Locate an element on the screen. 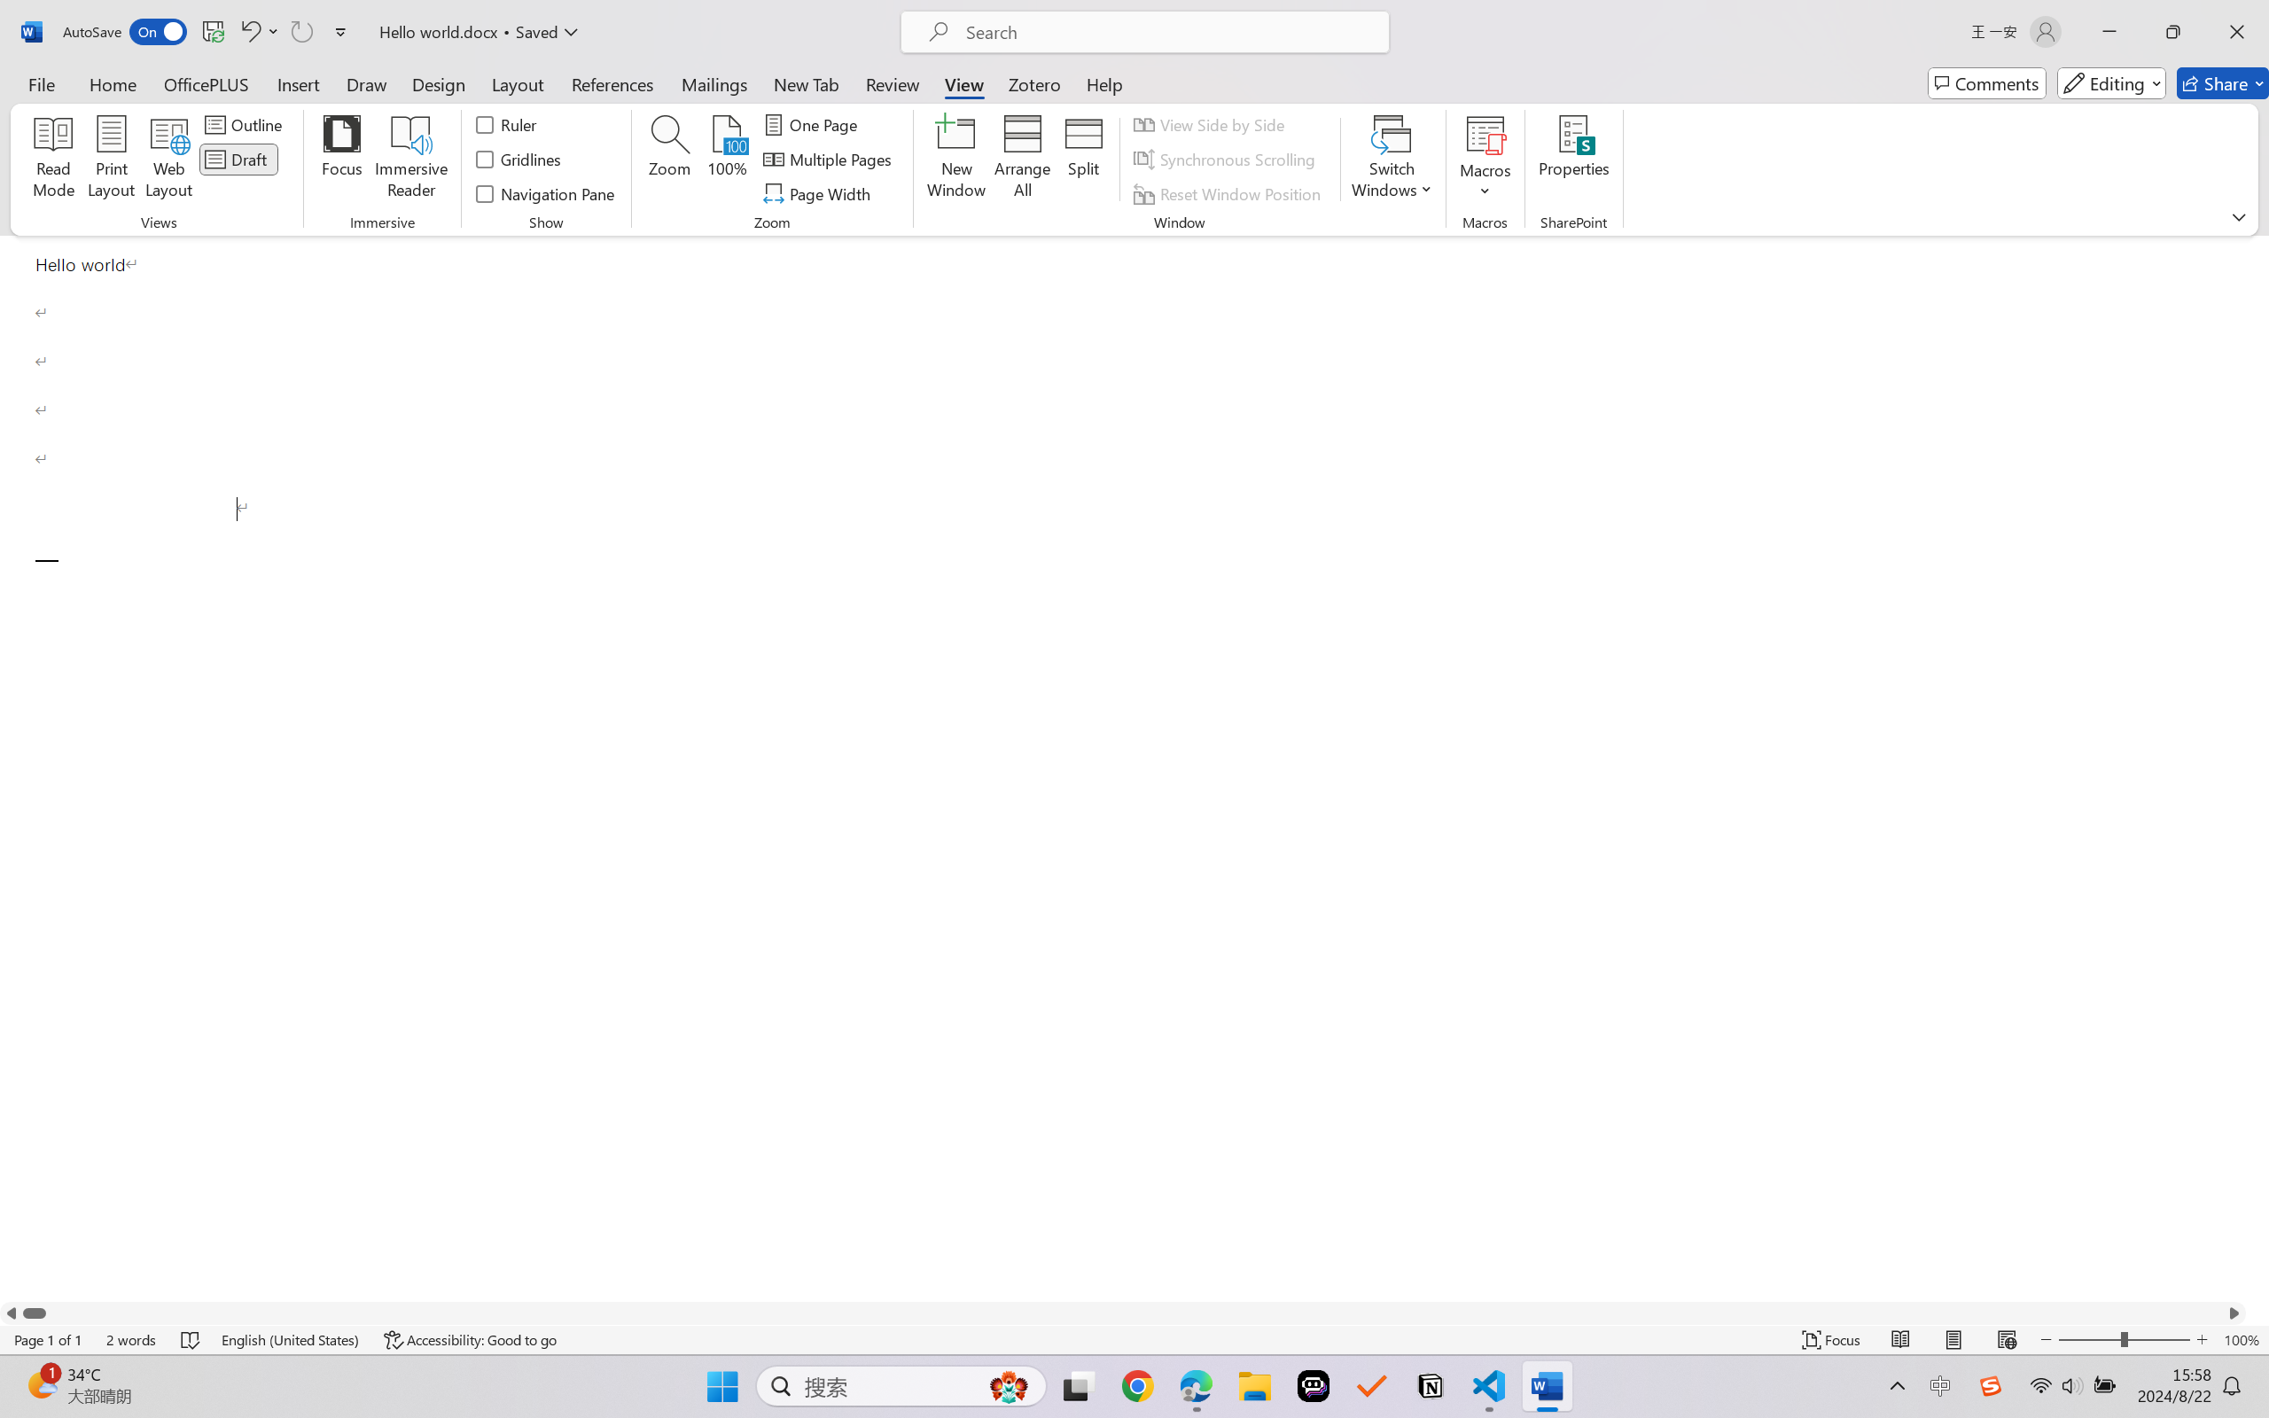 The height and width of the screenshot is (1418, 2269). File Tab is located at coordinates (41, 83).